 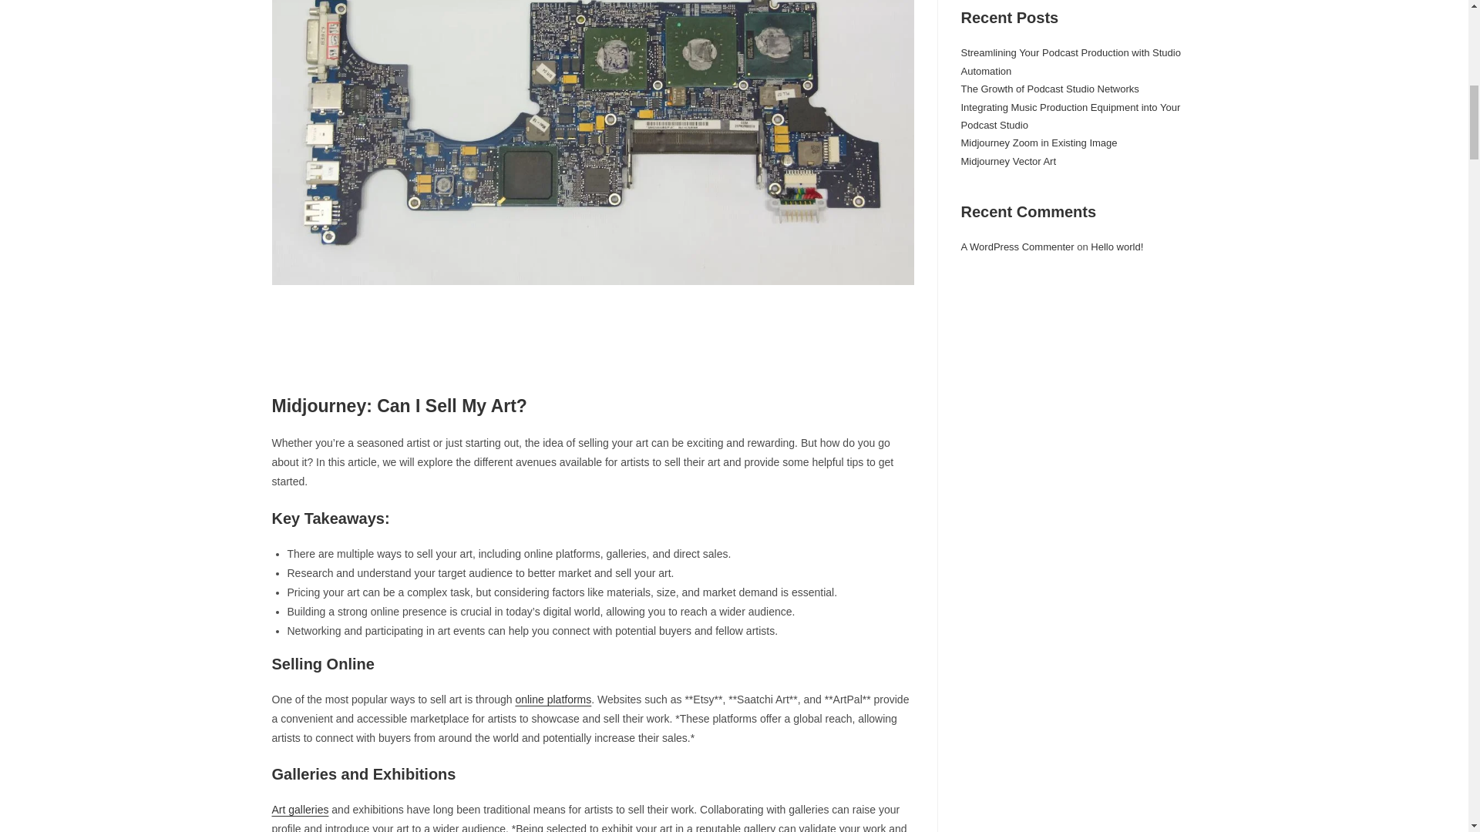 What do you see at coordinates (299, 810) in the screenshot?
I see `Art galleries` at bounding box center [299, 810].